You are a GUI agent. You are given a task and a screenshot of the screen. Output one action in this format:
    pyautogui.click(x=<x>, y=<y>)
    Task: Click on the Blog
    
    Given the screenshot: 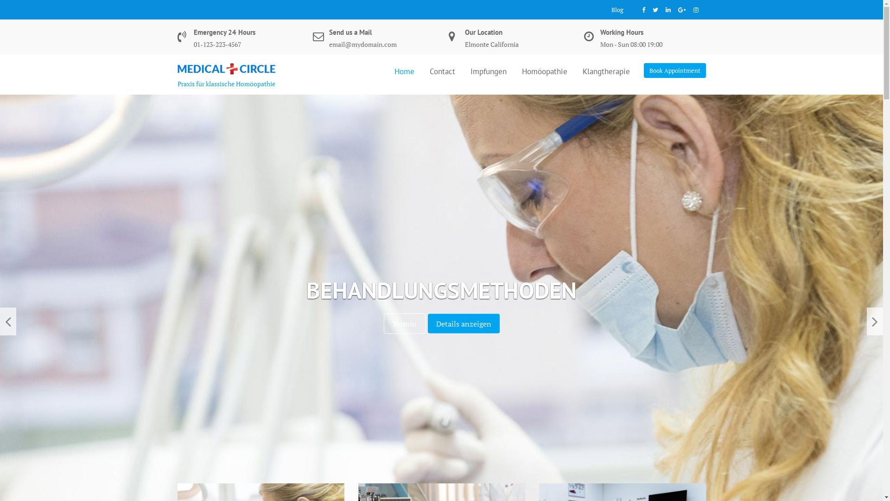 What is the action you would take?
    pyautogui.click(x=617, y=10)
    